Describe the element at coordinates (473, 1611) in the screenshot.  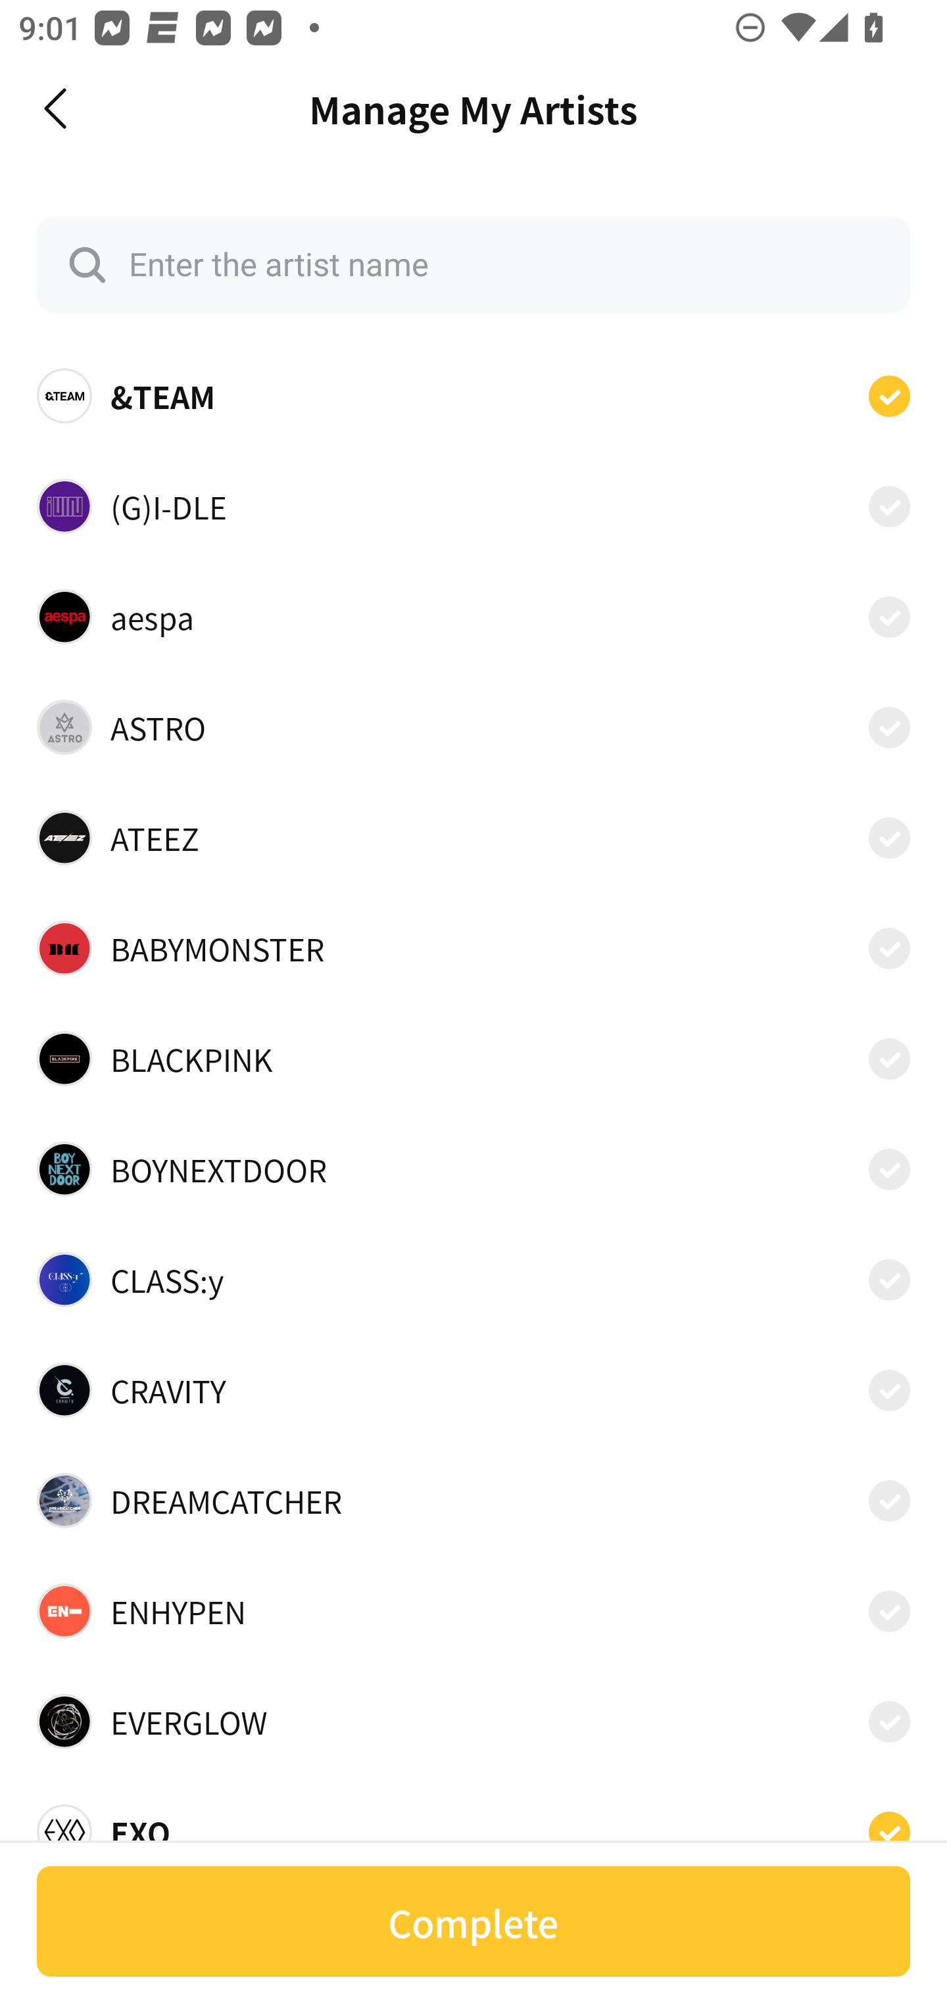
I see `ENHYPEN` at that location.